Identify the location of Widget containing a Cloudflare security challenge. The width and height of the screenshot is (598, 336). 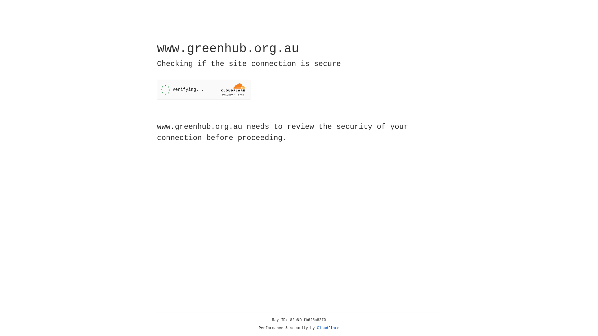
(204, 90).